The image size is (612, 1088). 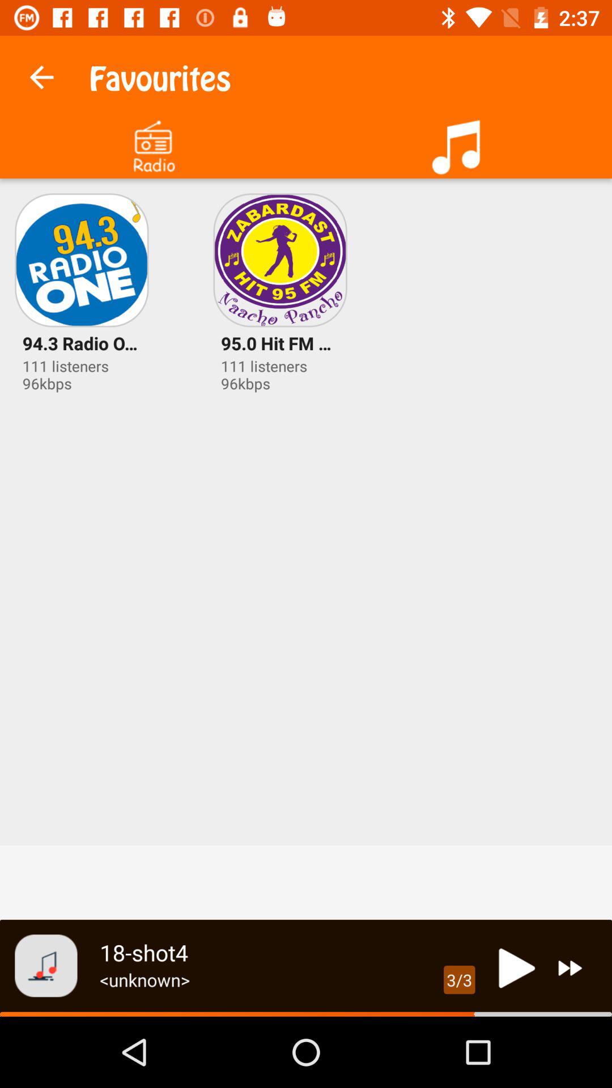 I want to click on fast forward, so click(x=570, y=968).